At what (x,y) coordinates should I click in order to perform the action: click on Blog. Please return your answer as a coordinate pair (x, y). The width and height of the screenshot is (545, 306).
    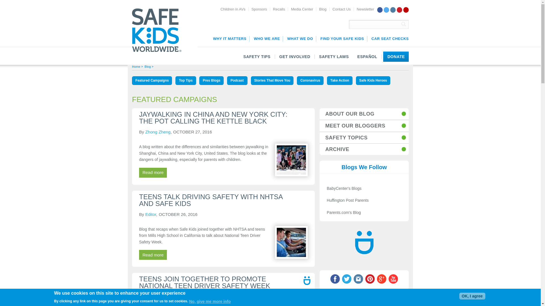
    Looking at the image, I should click on (322, 9).